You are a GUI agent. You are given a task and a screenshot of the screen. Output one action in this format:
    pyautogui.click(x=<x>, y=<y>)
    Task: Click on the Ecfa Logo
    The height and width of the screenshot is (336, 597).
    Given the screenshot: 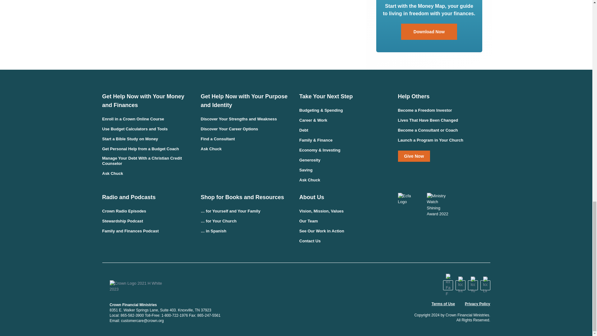 What is the action you would take?
    pyautogui.click(x=409, y=198)
    